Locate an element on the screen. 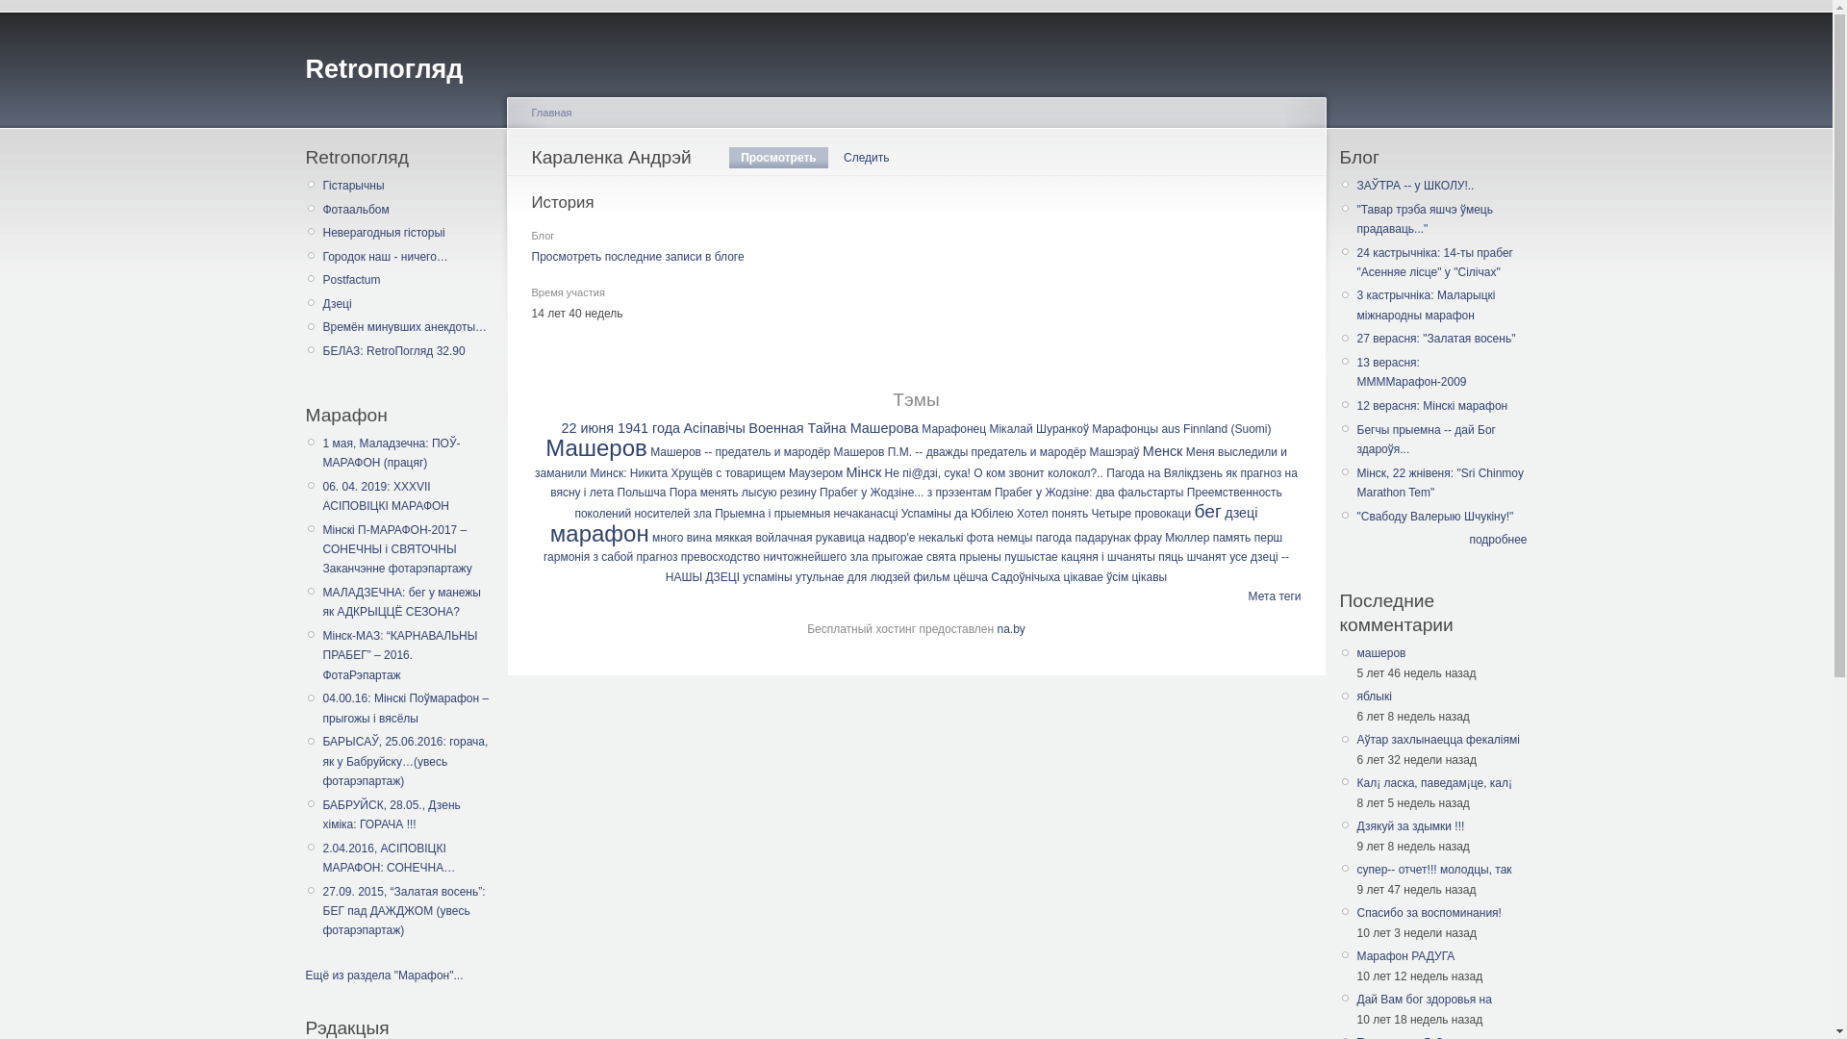 The image size is (1847, 1039). na.by is located at coordinates (1010, 629).